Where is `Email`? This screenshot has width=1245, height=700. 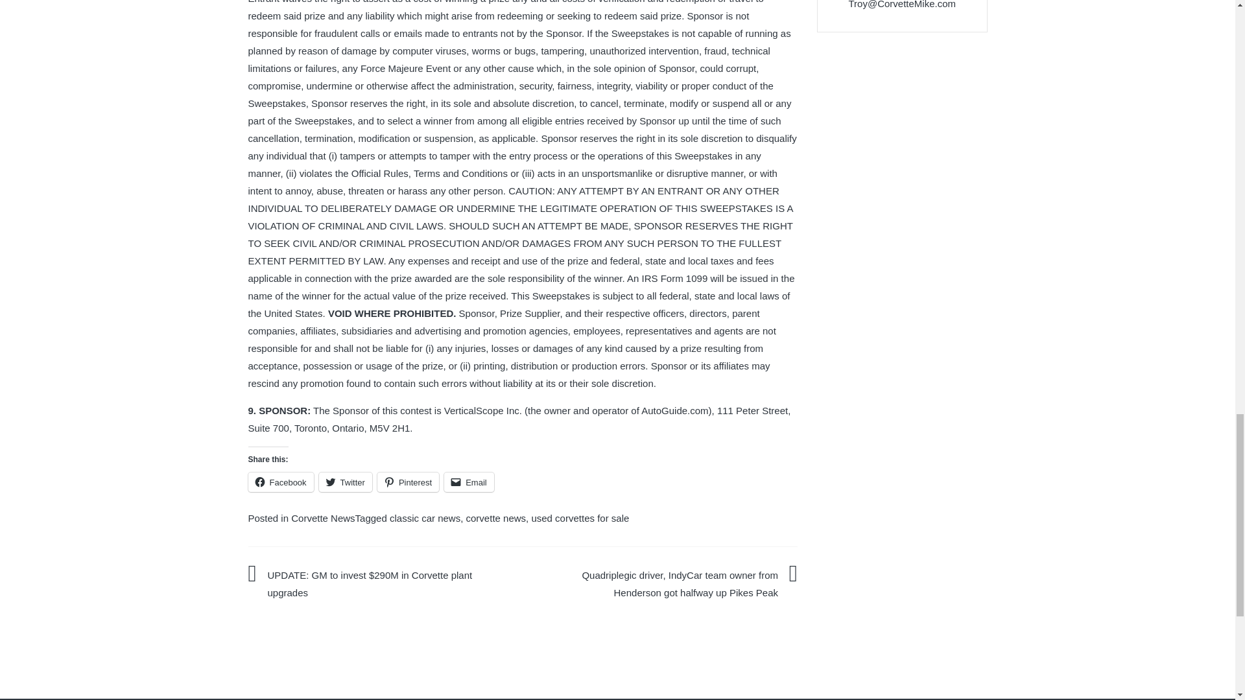
Email is located at coordinates (469, 482).